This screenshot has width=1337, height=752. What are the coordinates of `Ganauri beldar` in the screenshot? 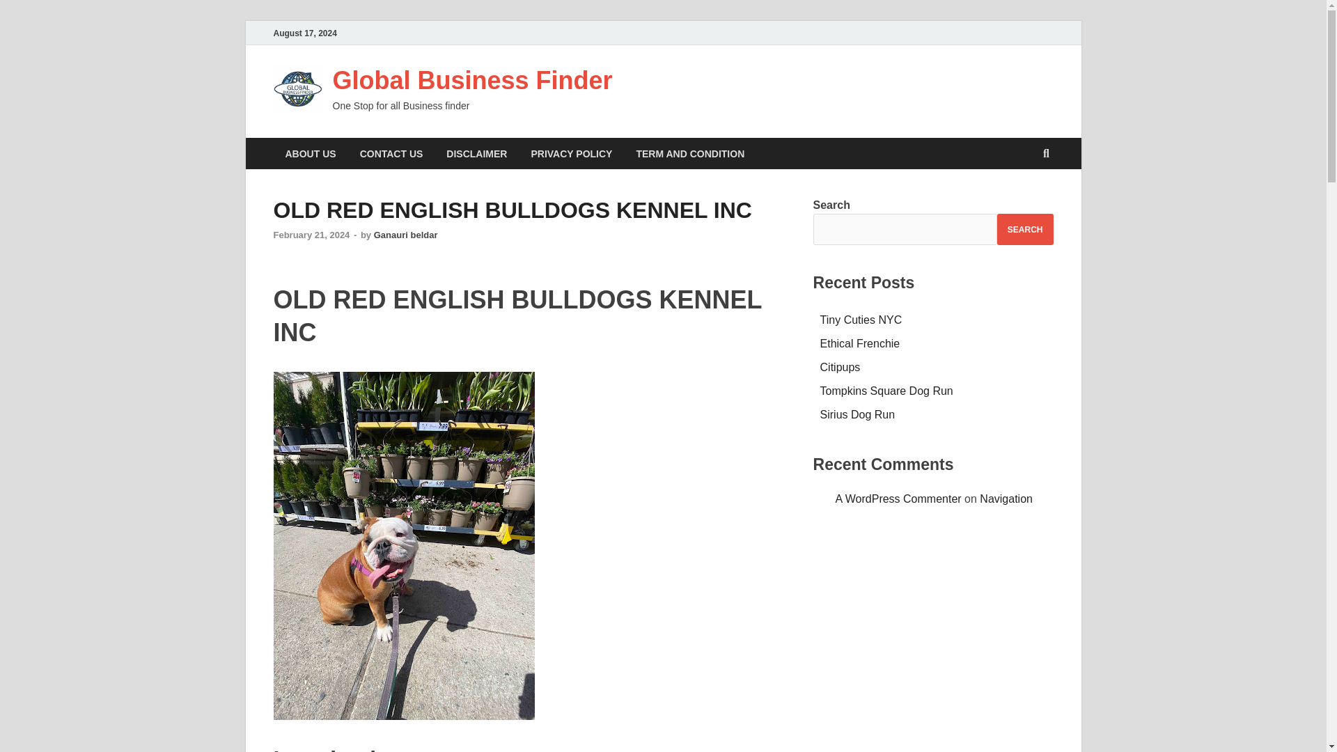 It's located at (406, 235).